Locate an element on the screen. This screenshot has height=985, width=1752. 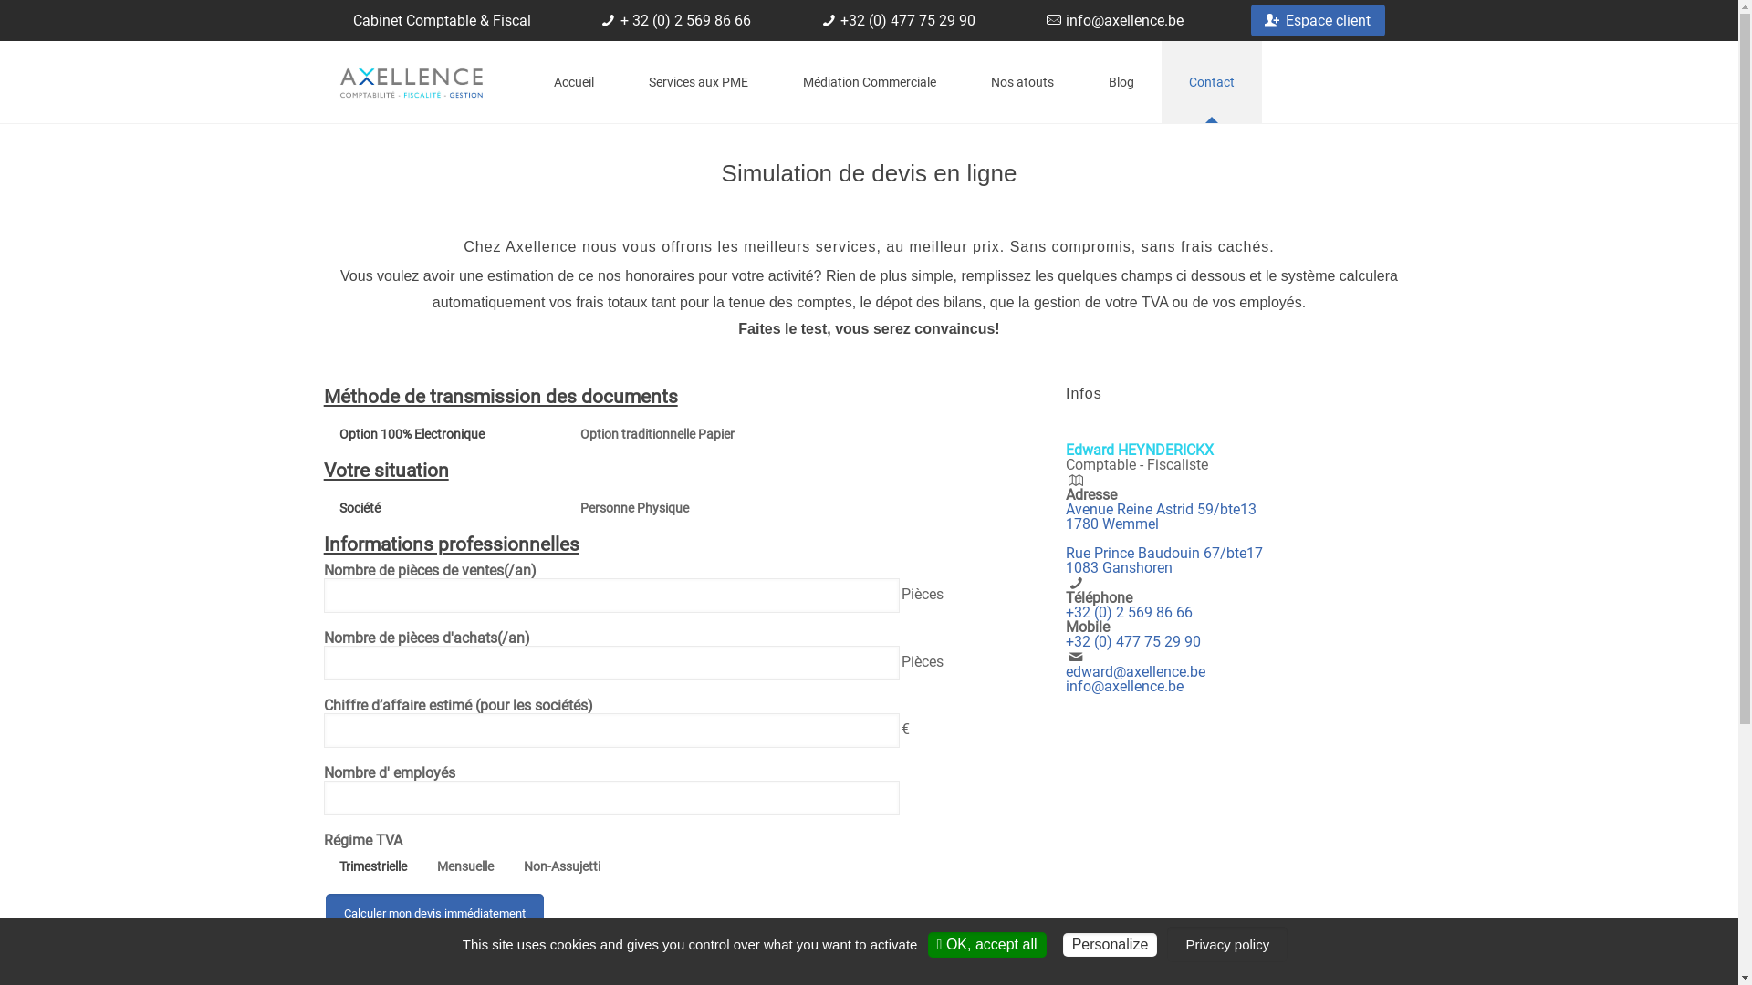
+ 32 (0) 2 569 86 66 is located at coordinates (686, 20).